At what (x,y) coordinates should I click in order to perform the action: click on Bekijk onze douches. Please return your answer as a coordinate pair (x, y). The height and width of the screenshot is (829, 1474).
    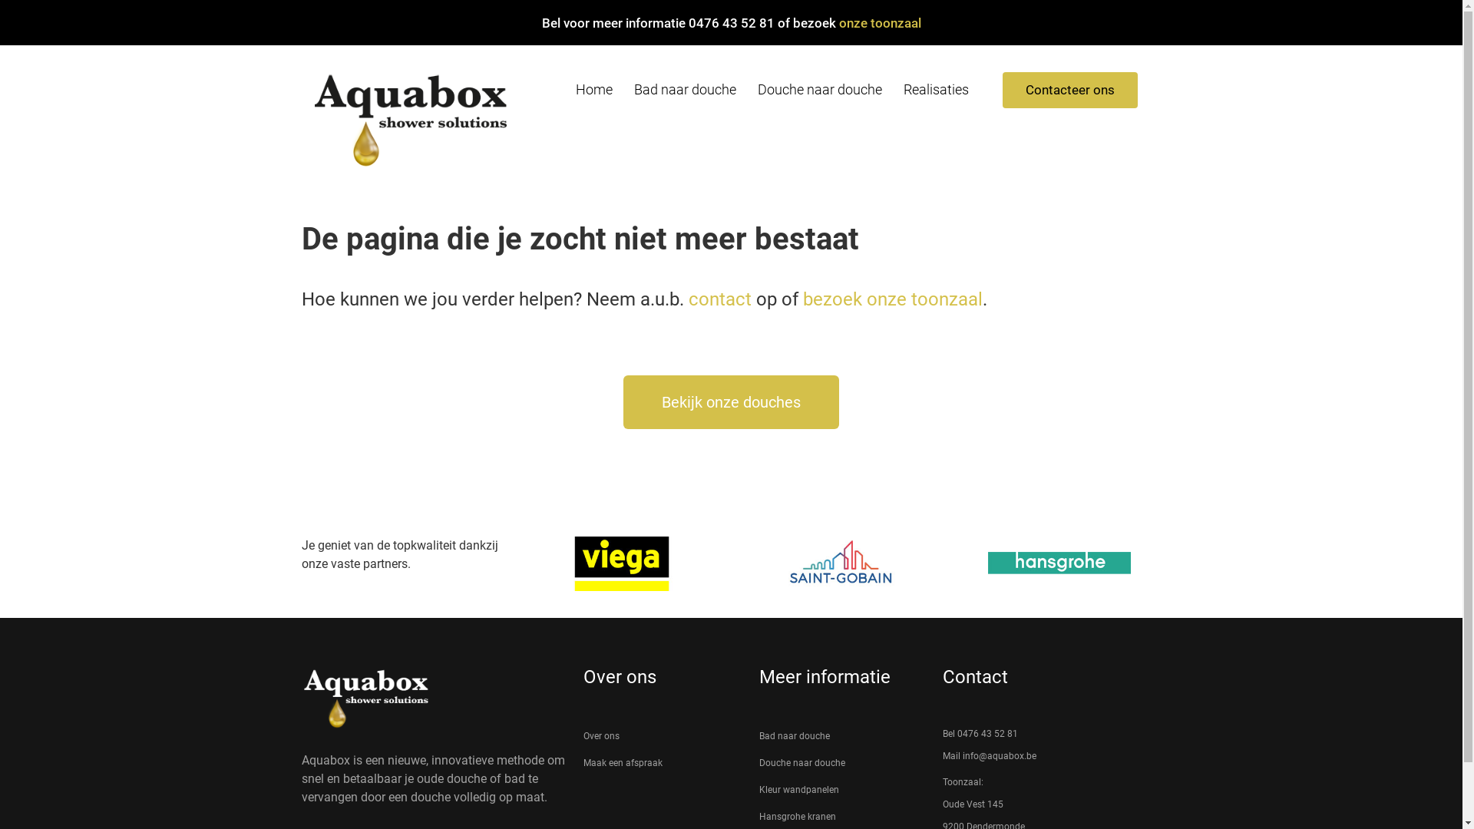
    Looking at the image, I should click on (731, 402).